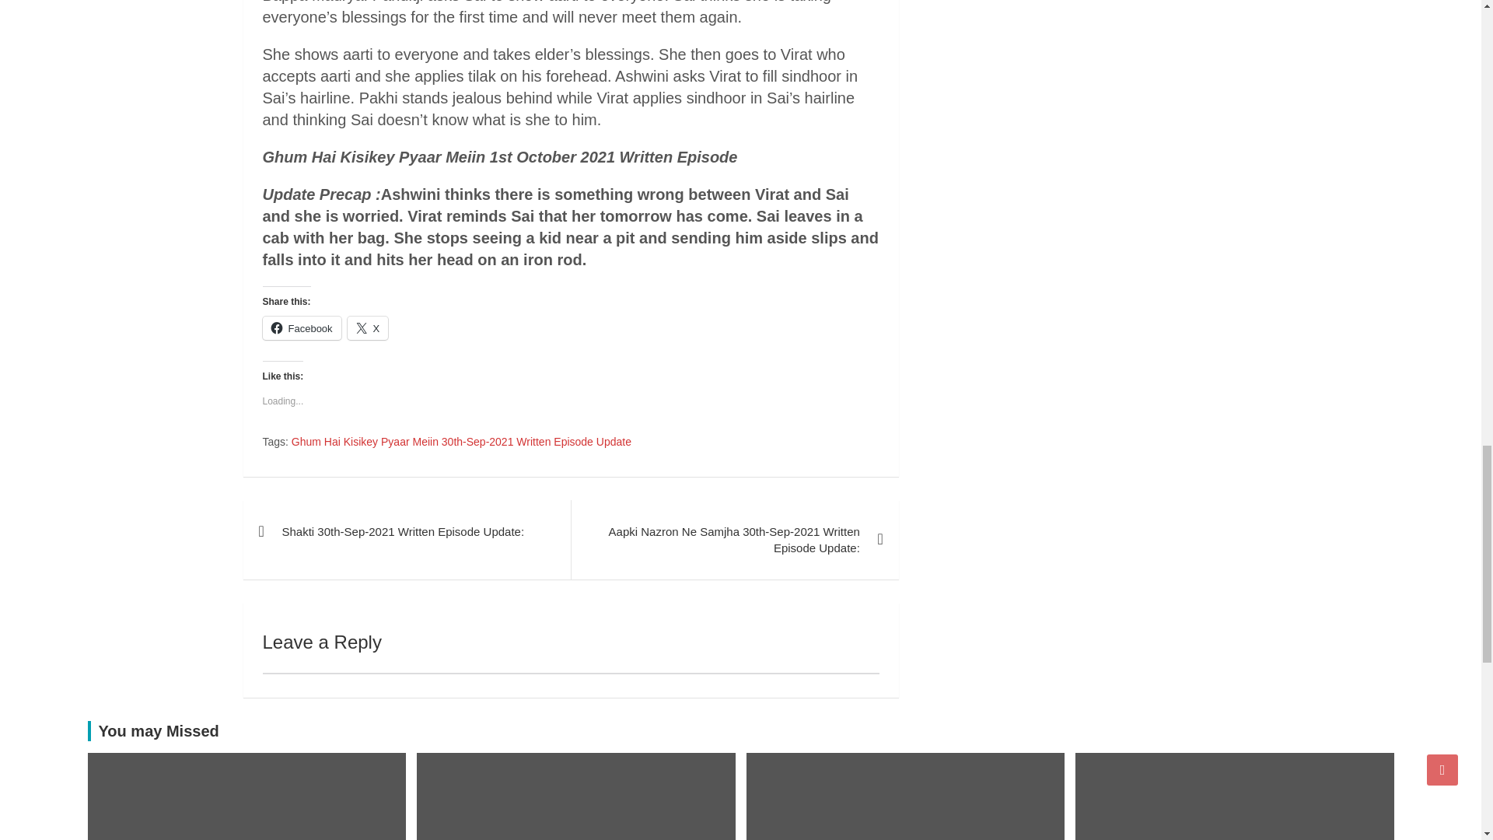 The width and height of the screenshot is (1493, 840). What do you see at coordinates (302, 328) in the screenshot?
I see `Click to share on Facebook` at bounding box center [302, 328].